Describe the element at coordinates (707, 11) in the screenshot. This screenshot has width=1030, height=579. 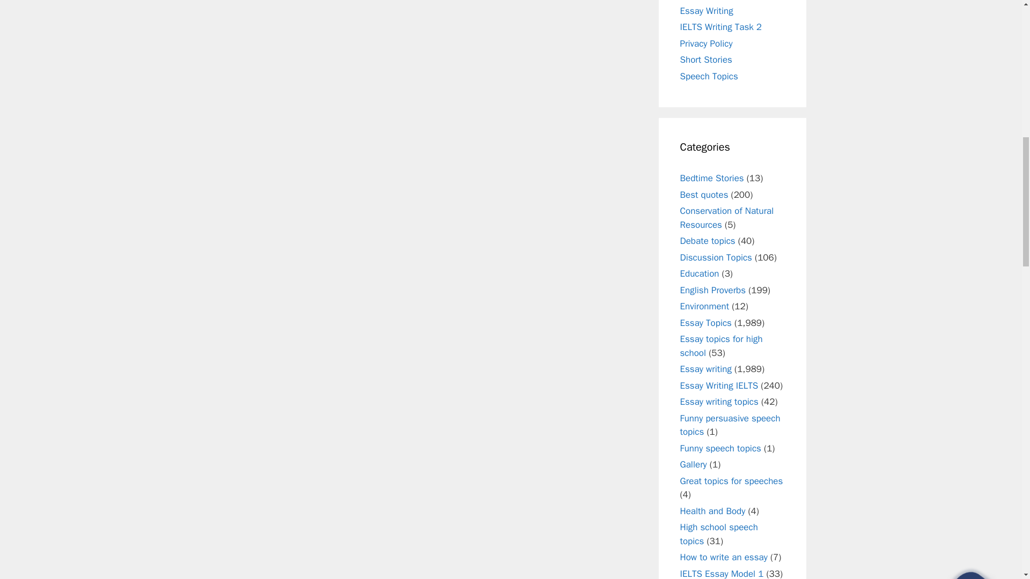
I see `Essay Writing` at that location.